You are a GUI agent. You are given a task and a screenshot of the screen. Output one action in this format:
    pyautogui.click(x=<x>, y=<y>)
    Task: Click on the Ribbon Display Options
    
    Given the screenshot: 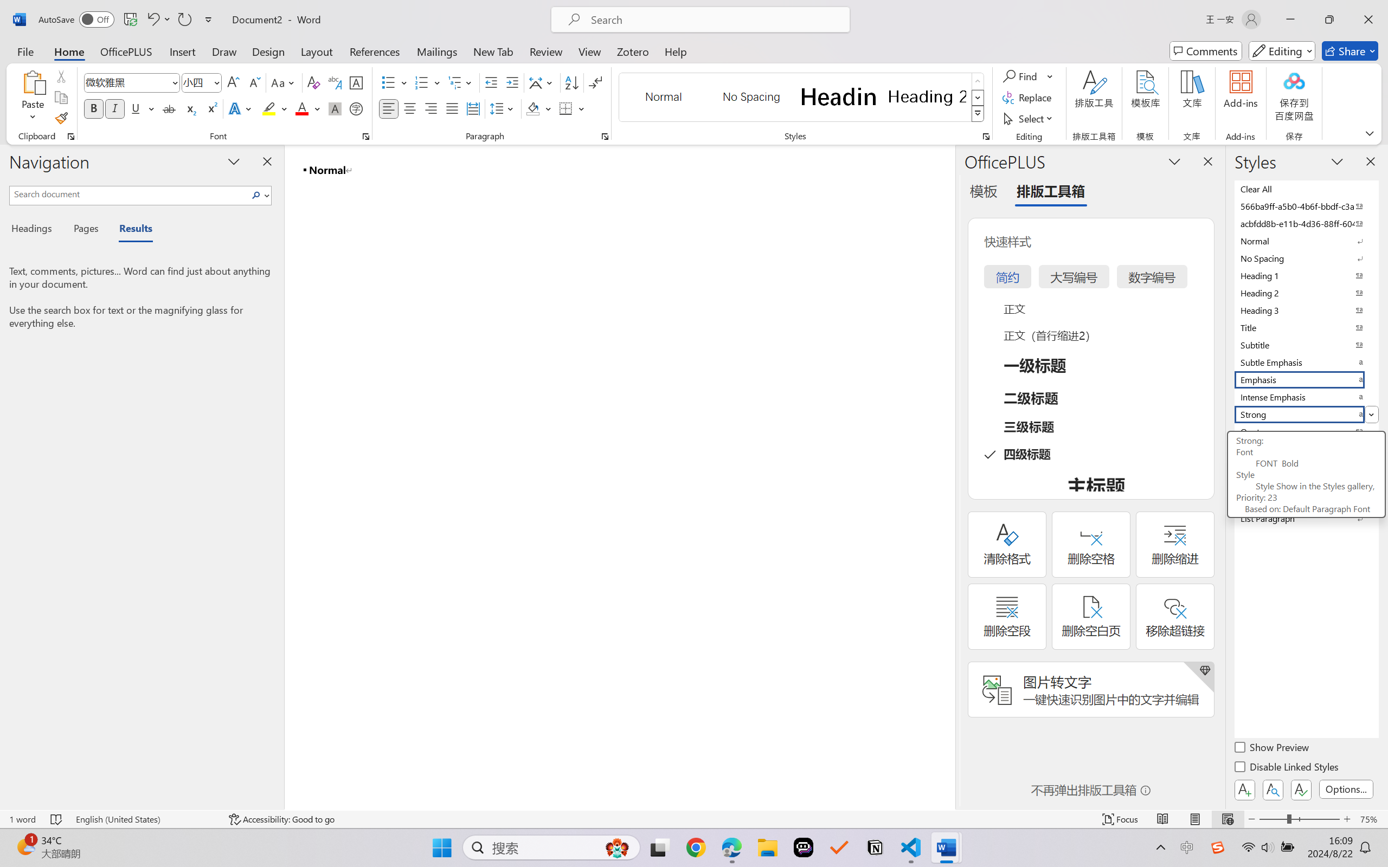 What is the action you would take?
    pyautogui.click(x=1370, y=133)
    